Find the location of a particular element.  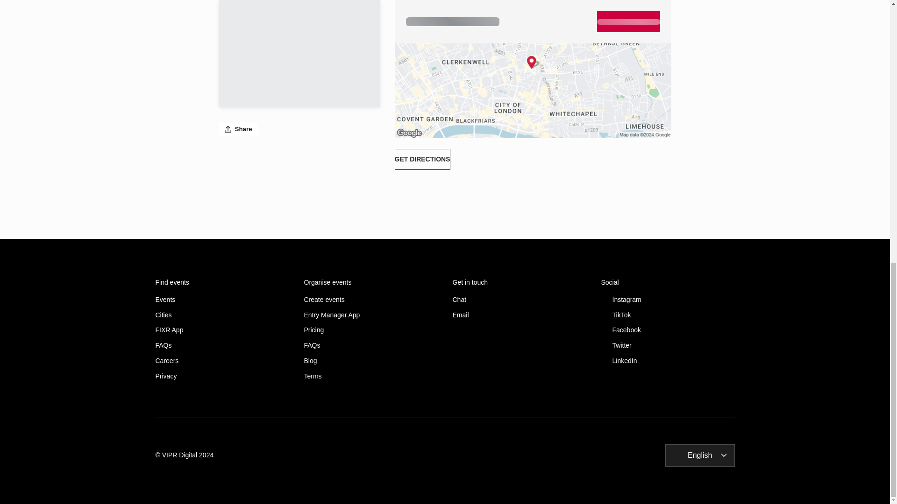

GET DIRECTIONS is located at coordinates (422, 159).